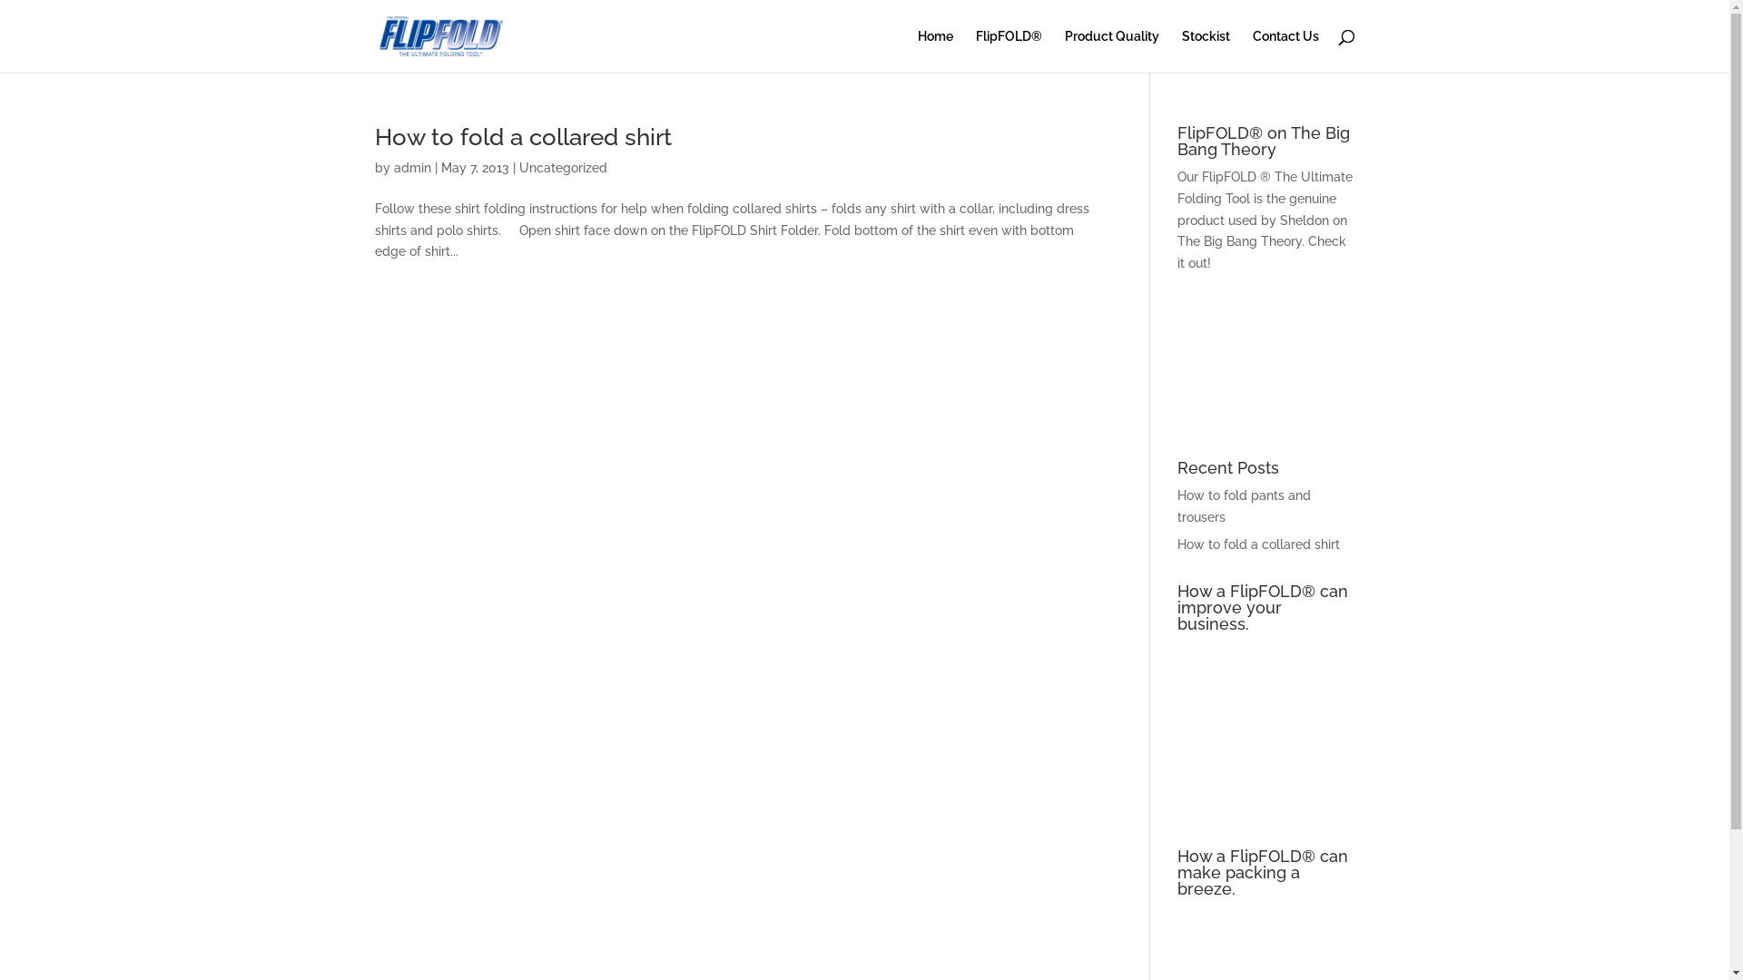 This screenshot has width=1743, height=980. Describe the element at coordinates (934, 51) in the screenshot. I see `Home` at that location.